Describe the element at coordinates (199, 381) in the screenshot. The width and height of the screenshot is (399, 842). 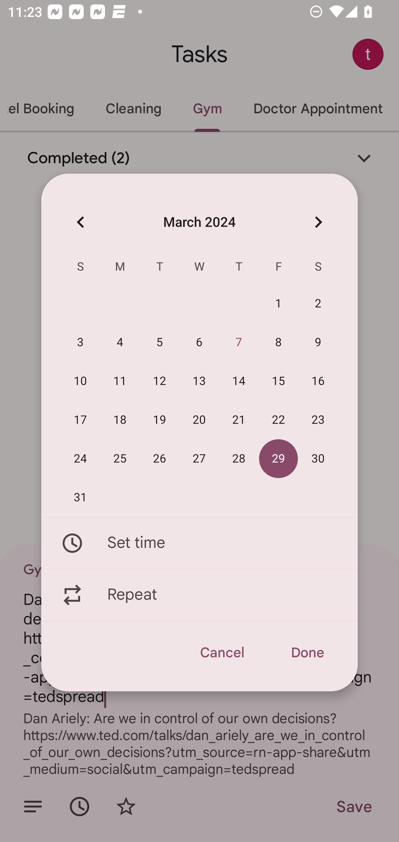
I see `13 13 March 2024` at that location.